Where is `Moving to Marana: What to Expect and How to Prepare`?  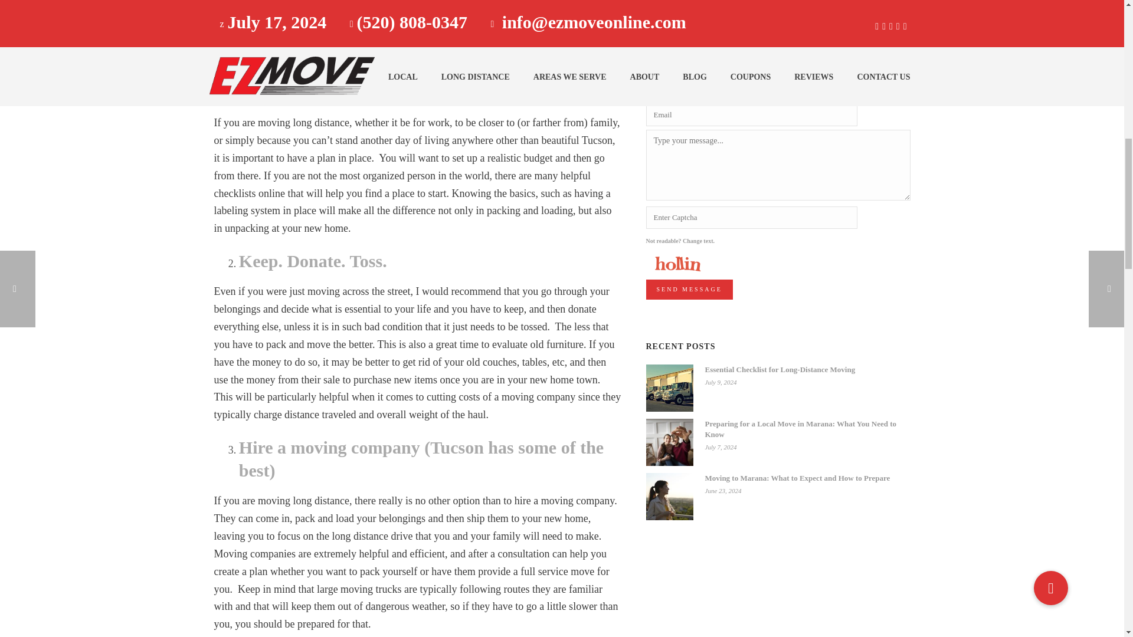 Moving to Marana: What to Expect and How to Prepare is located at coordinates (669, 497).